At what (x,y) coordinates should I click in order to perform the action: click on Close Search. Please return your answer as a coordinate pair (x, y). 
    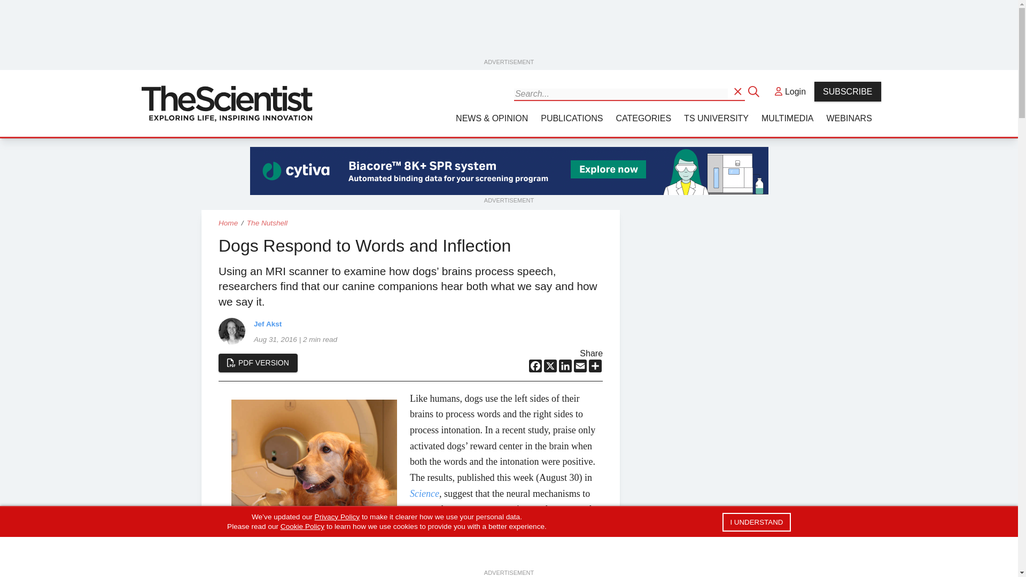
    Looking at the image, I should click on (755, 91).